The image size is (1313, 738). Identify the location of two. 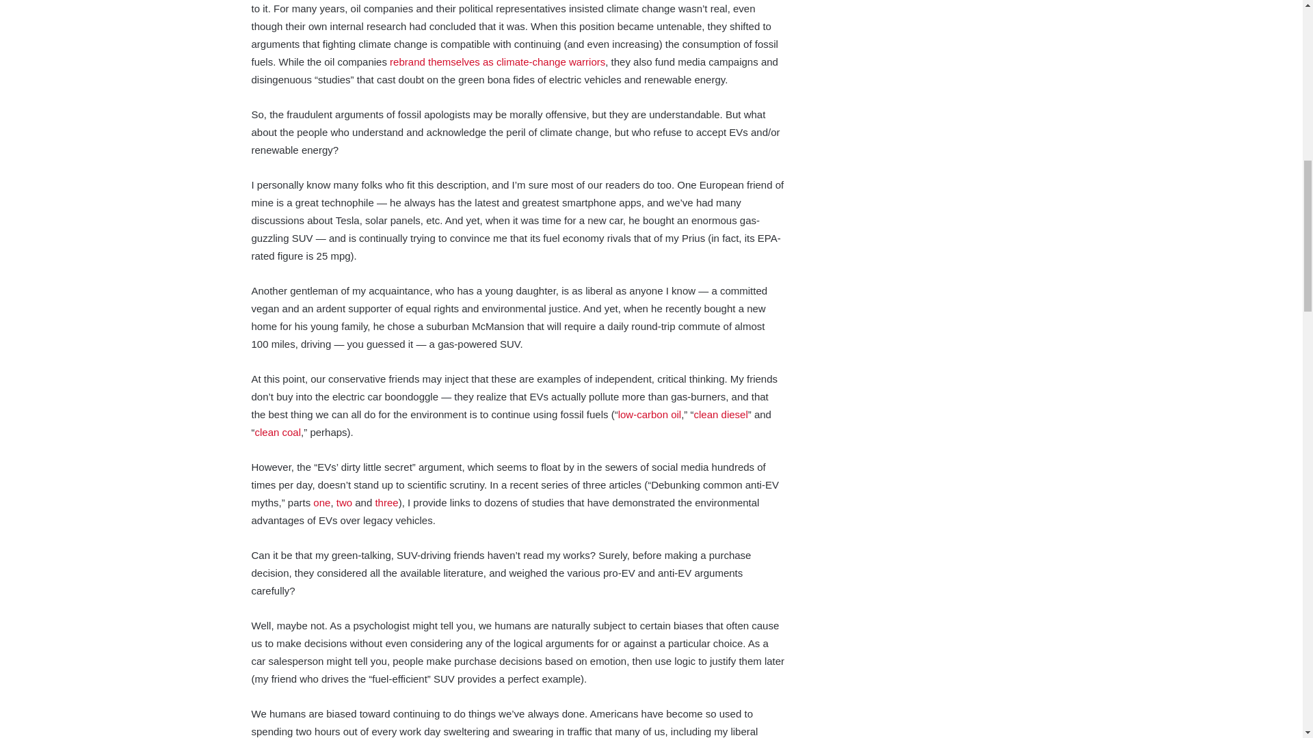
(343, 502).